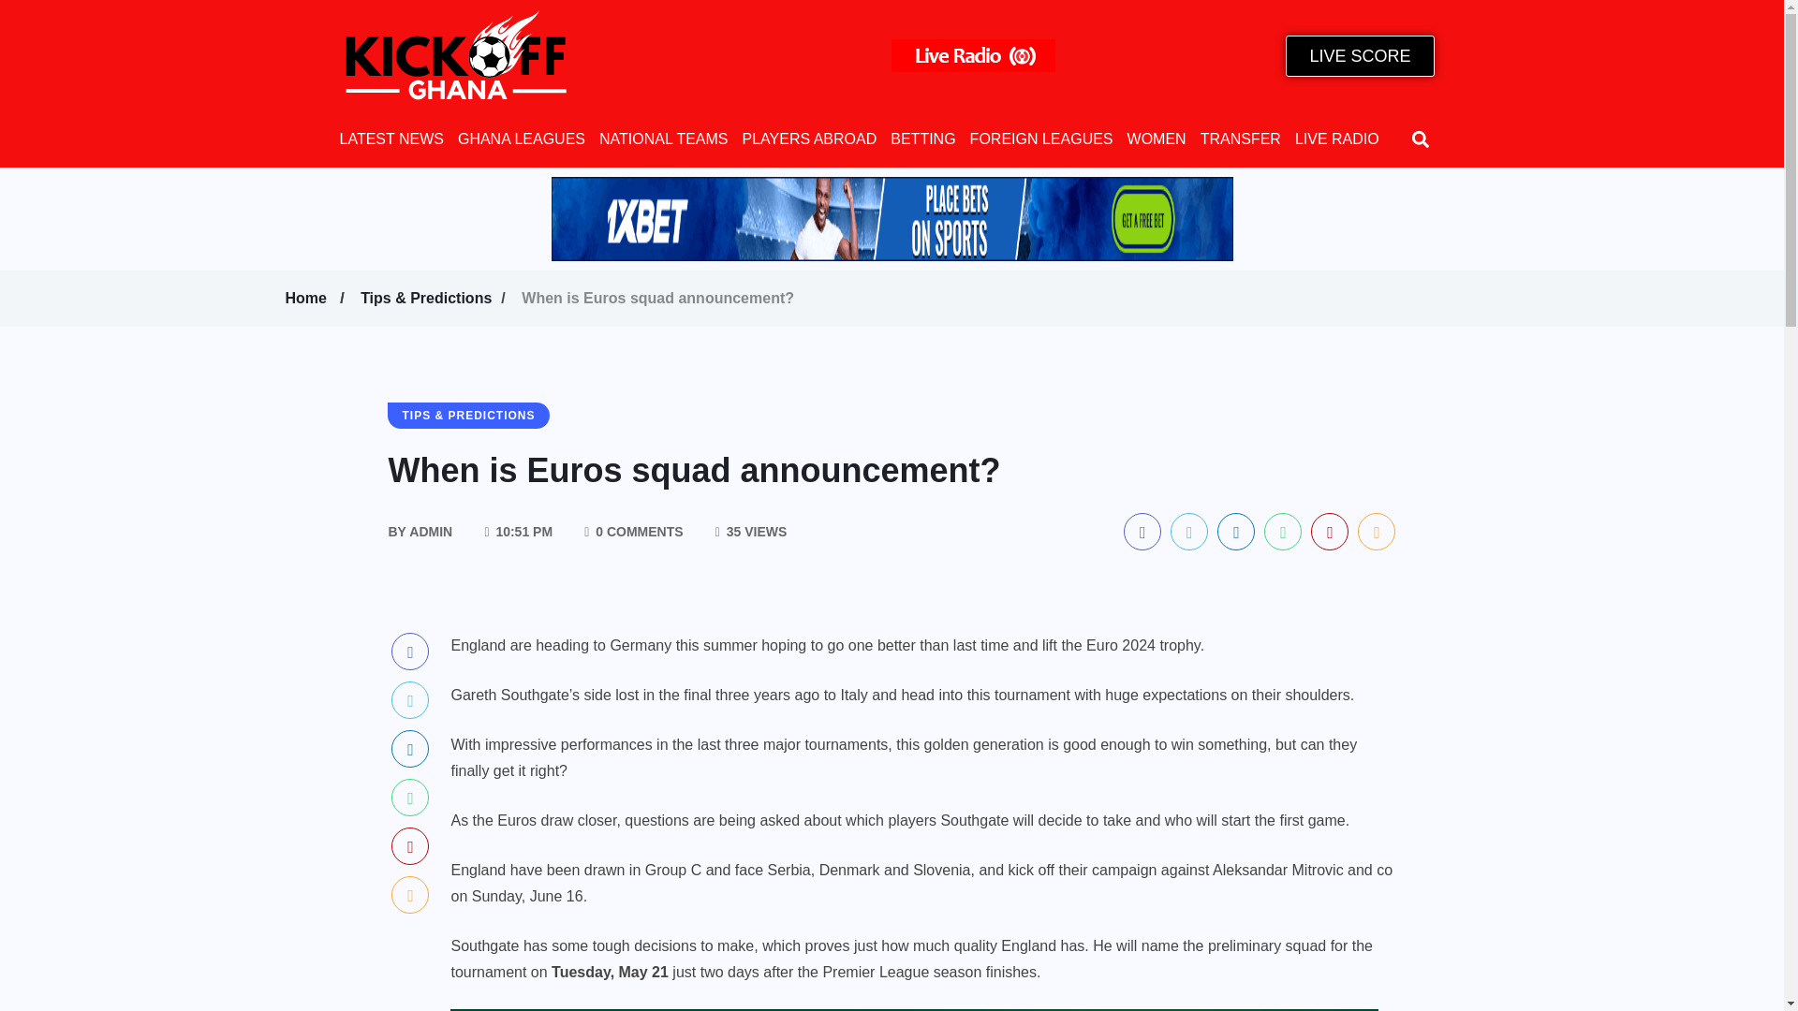 Image resolution: width=1798 pixels, height=1011 pixels. Describe the element at coordinates (663, 139) in the screenshot. I see `NATIONAL TEAMS` at that location.